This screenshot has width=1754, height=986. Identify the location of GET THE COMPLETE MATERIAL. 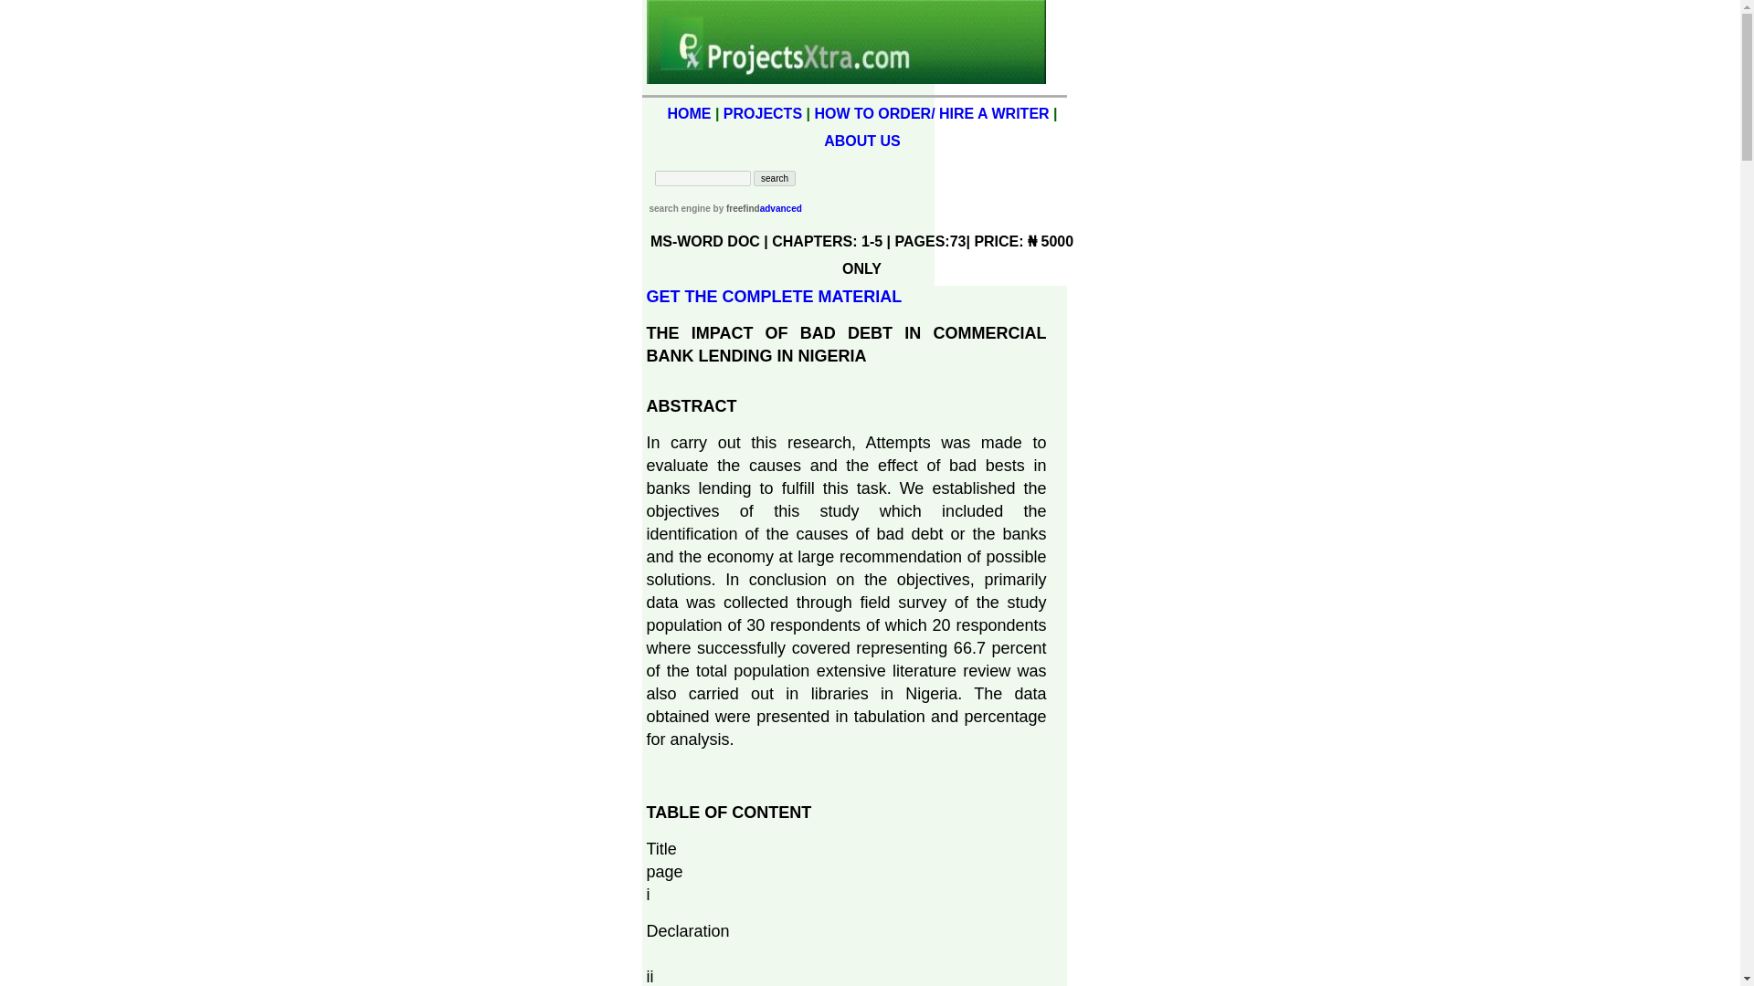
(775, 296).